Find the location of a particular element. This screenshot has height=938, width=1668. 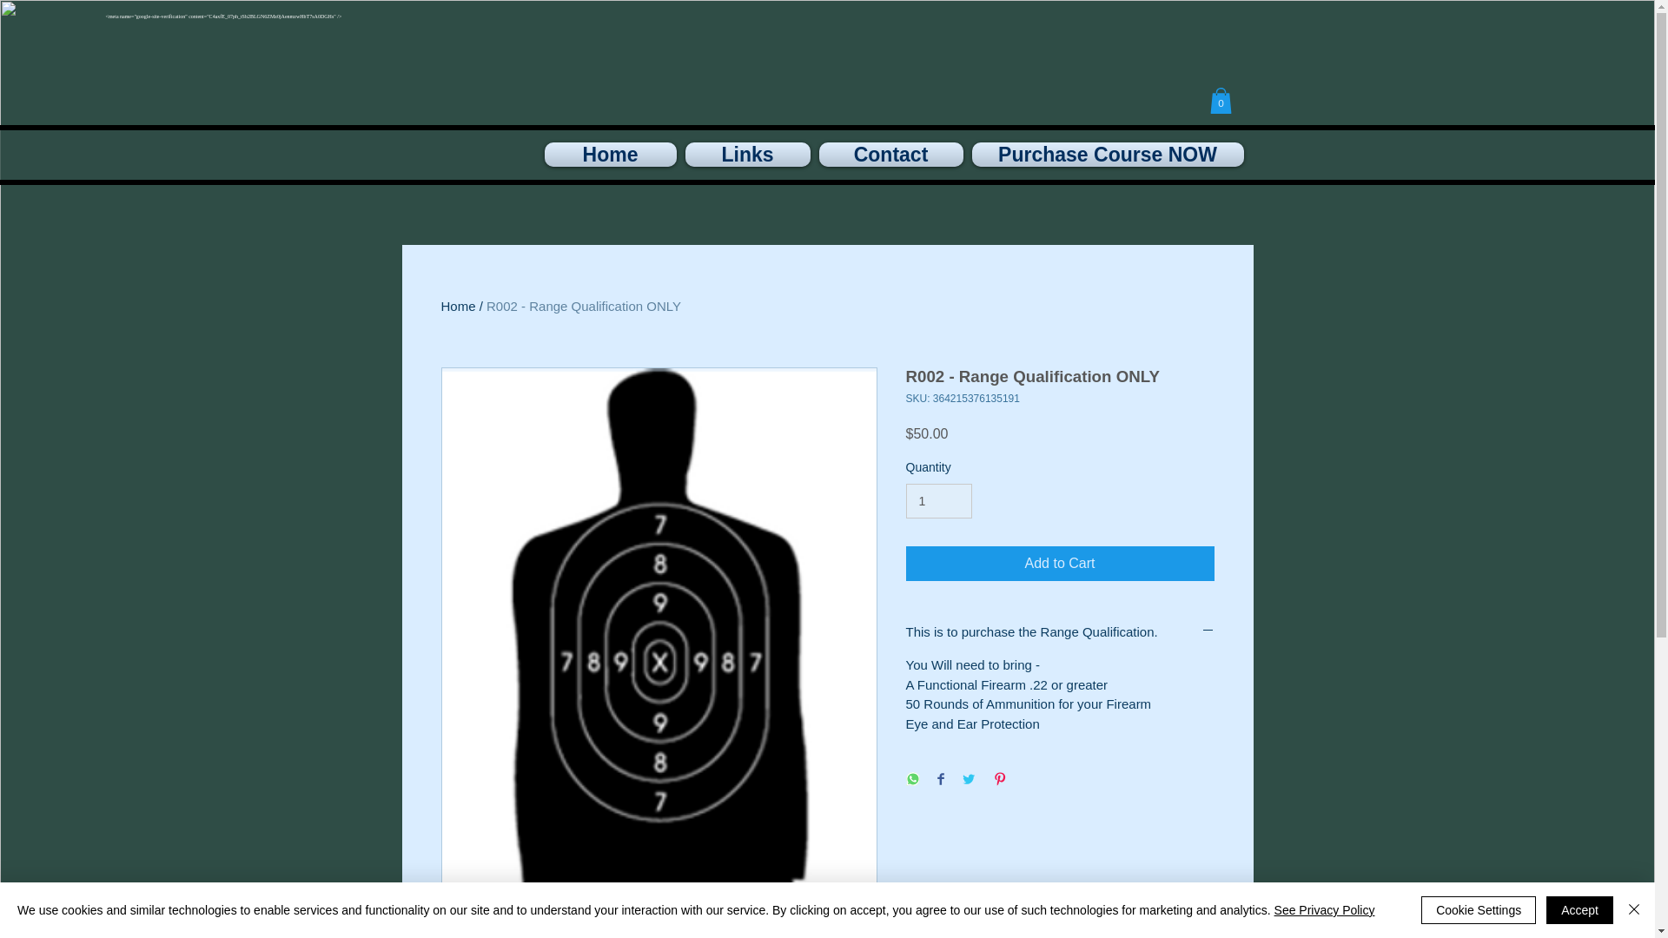

Embedded Content is located at coordinates (488, 43).